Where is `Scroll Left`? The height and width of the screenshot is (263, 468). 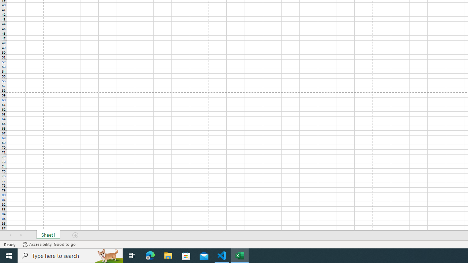 Scroll Left is located at coordinates (11, 235).